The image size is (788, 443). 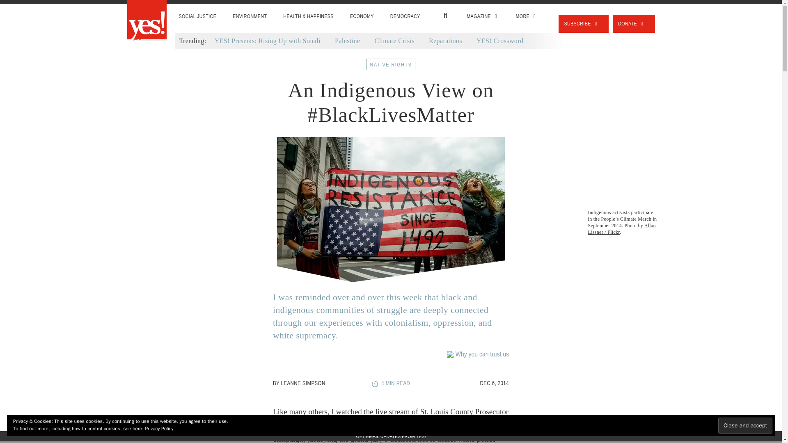 What do you see at coordinates (198, 16) in the screenshot?
I see `SOCIAL JUSTICE` at bounding box center [198, 16].